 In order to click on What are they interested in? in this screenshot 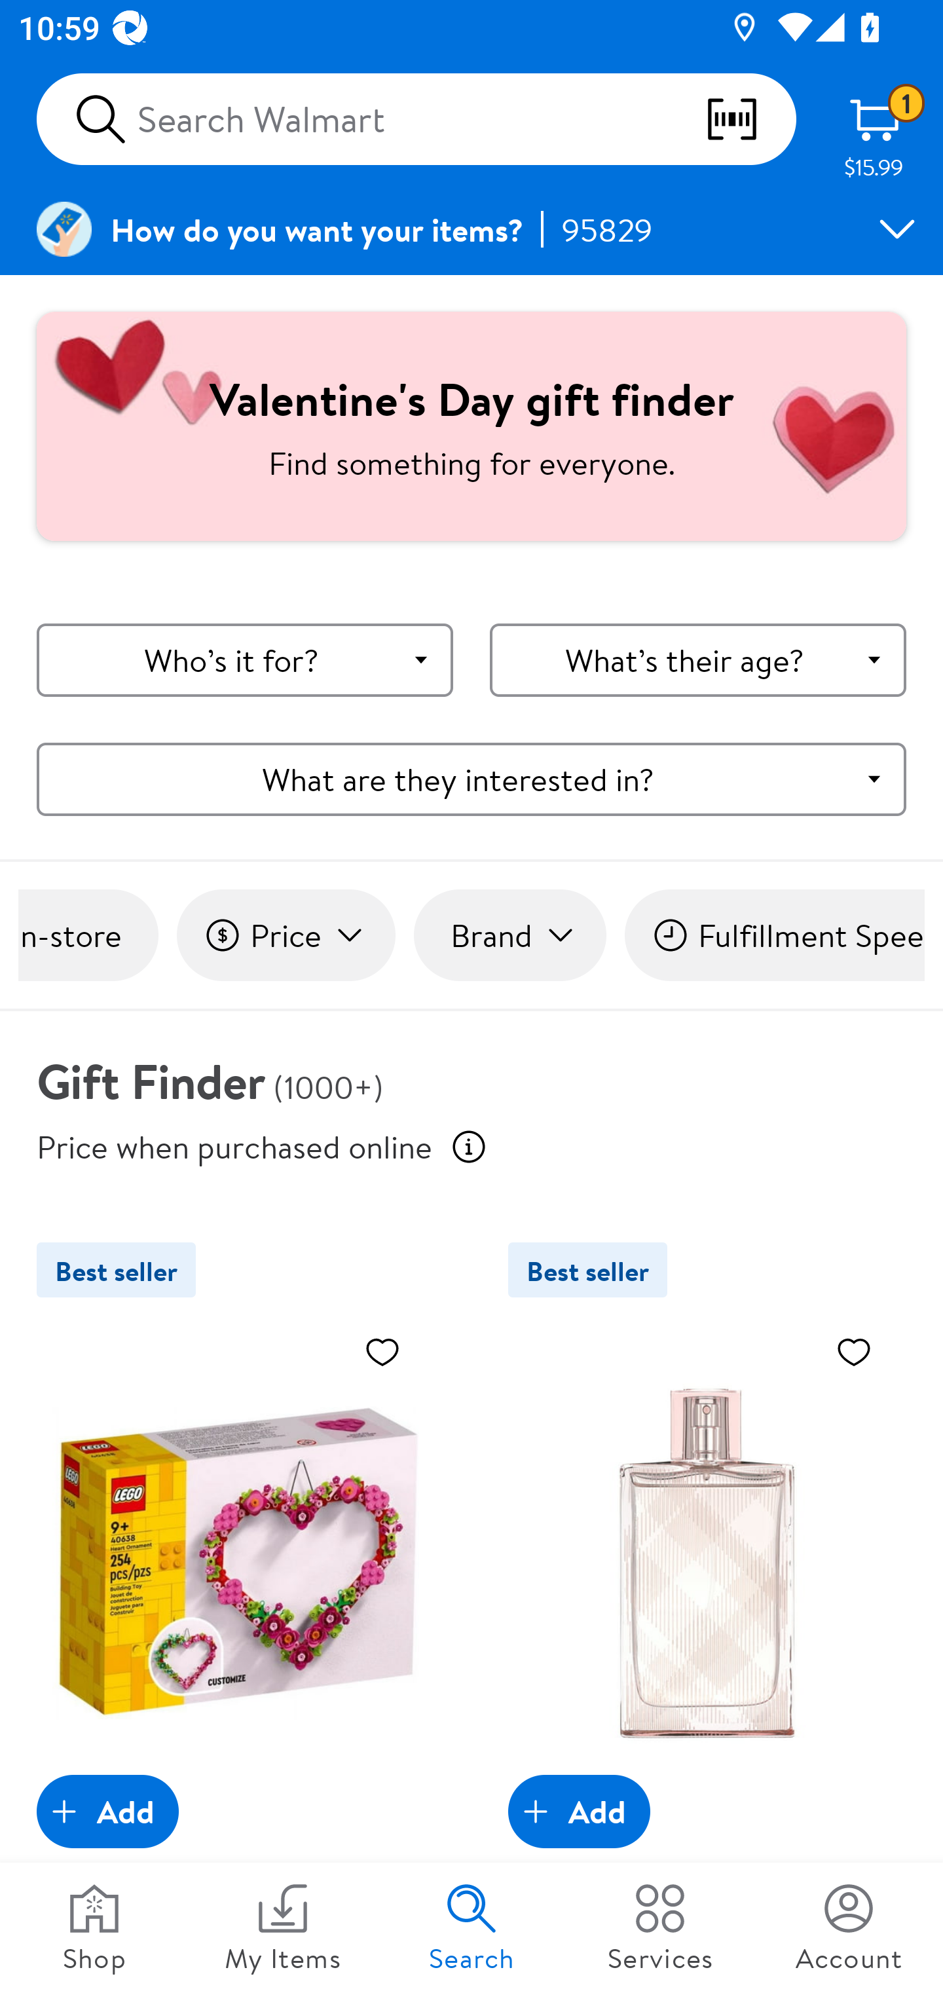, I will do `click(471, 778)`.